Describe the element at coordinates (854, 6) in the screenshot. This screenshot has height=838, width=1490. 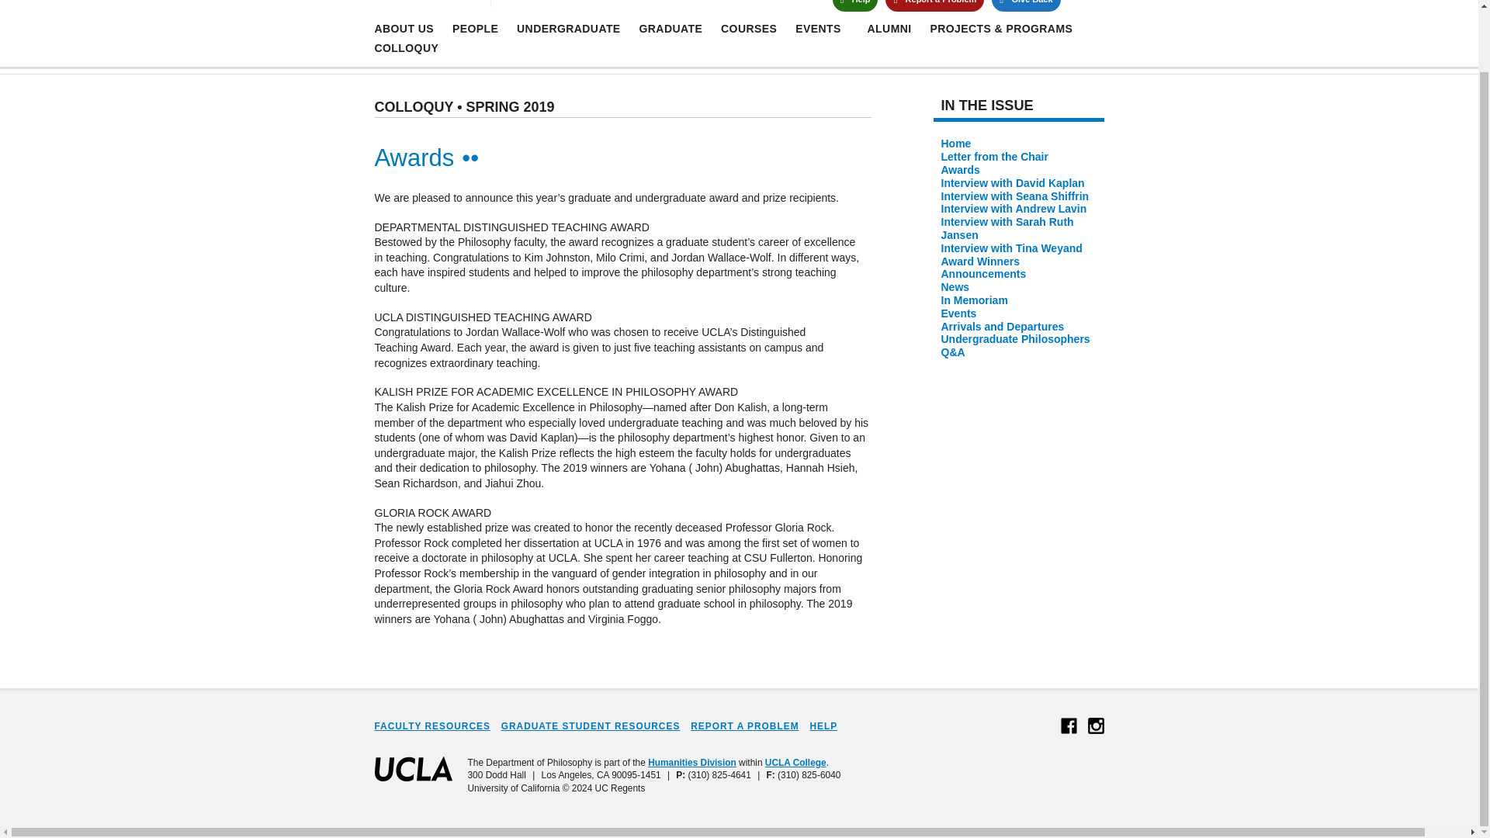
I see `Help` at that location.